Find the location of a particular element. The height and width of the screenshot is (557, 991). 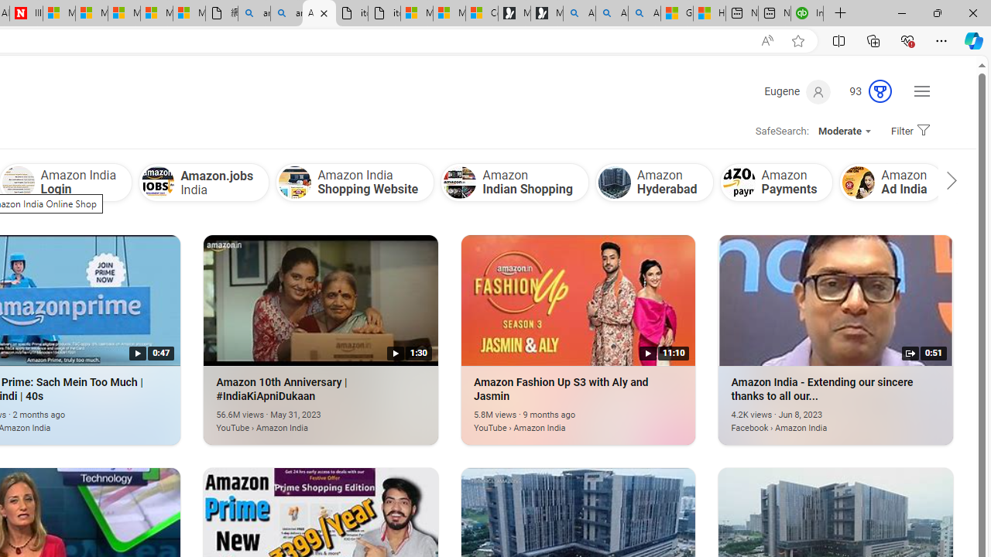

Amazon India - Search Videos is located at coordinates (319, 14).